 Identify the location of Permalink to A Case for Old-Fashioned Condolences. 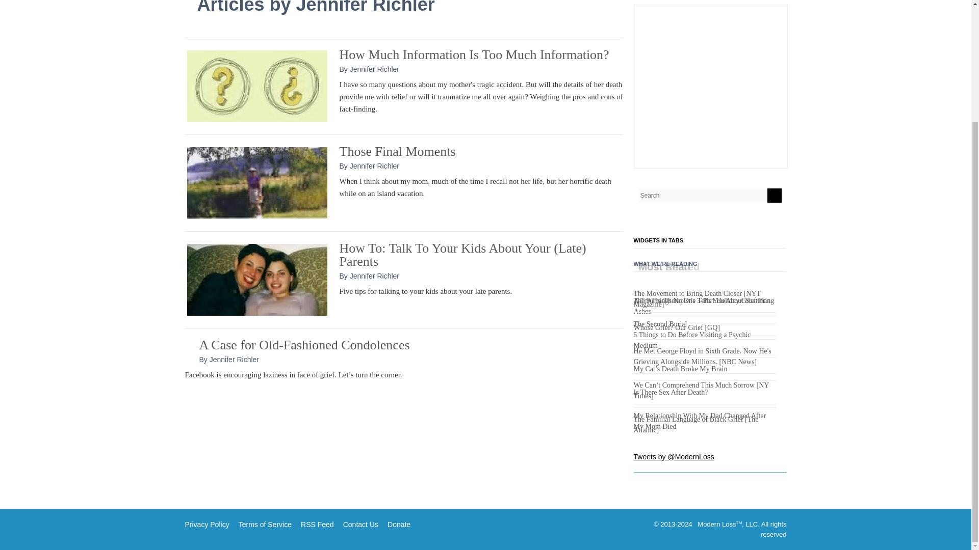
(304, 345).